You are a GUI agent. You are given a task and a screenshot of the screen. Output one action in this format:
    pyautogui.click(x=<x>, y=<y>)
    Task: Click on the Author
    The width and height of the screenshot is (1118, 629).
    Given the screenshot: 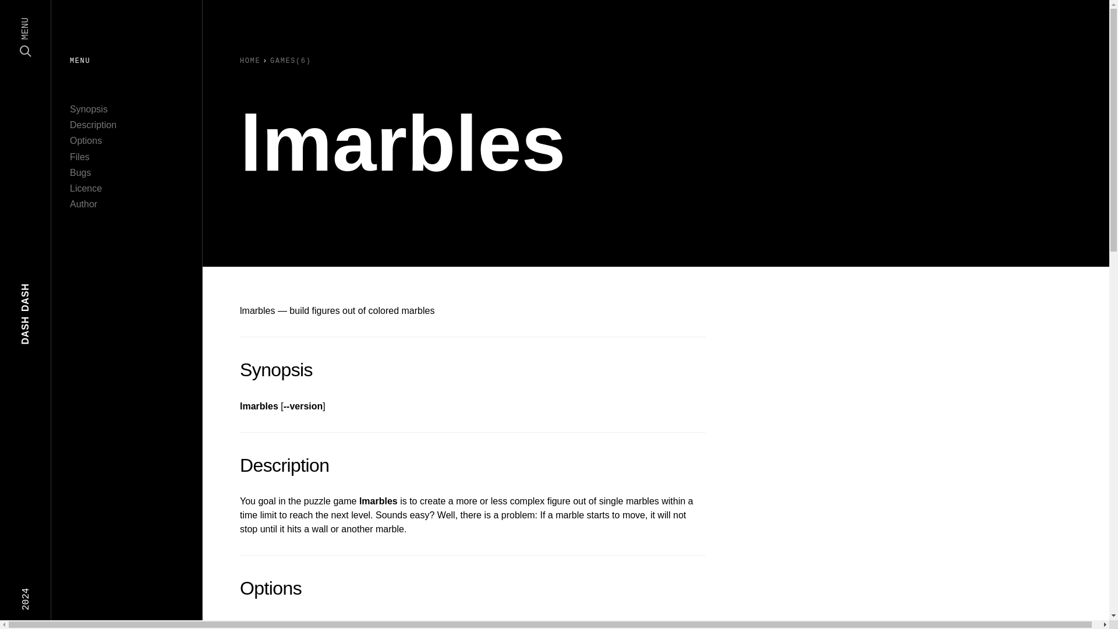 What is the action you would take?
    pyautogui.click(x=250, y=61)
    